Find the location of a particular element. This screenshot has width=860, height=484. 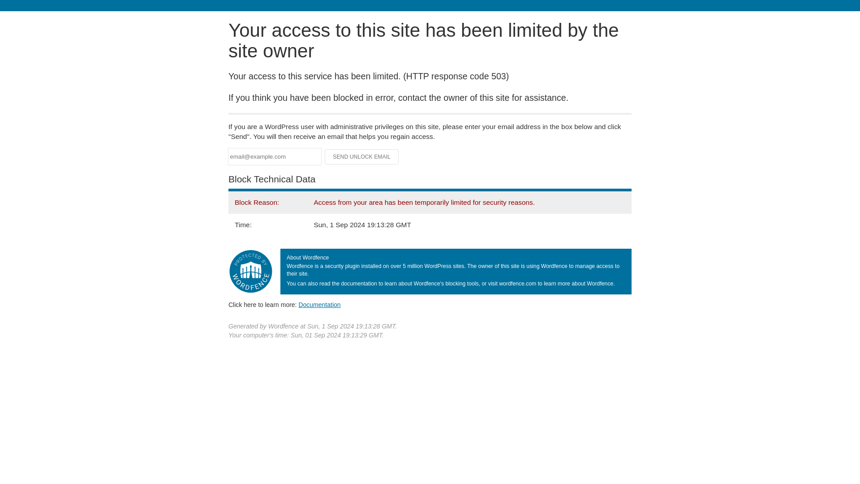

Send Unlock Email is located at coordinates (362, 157).